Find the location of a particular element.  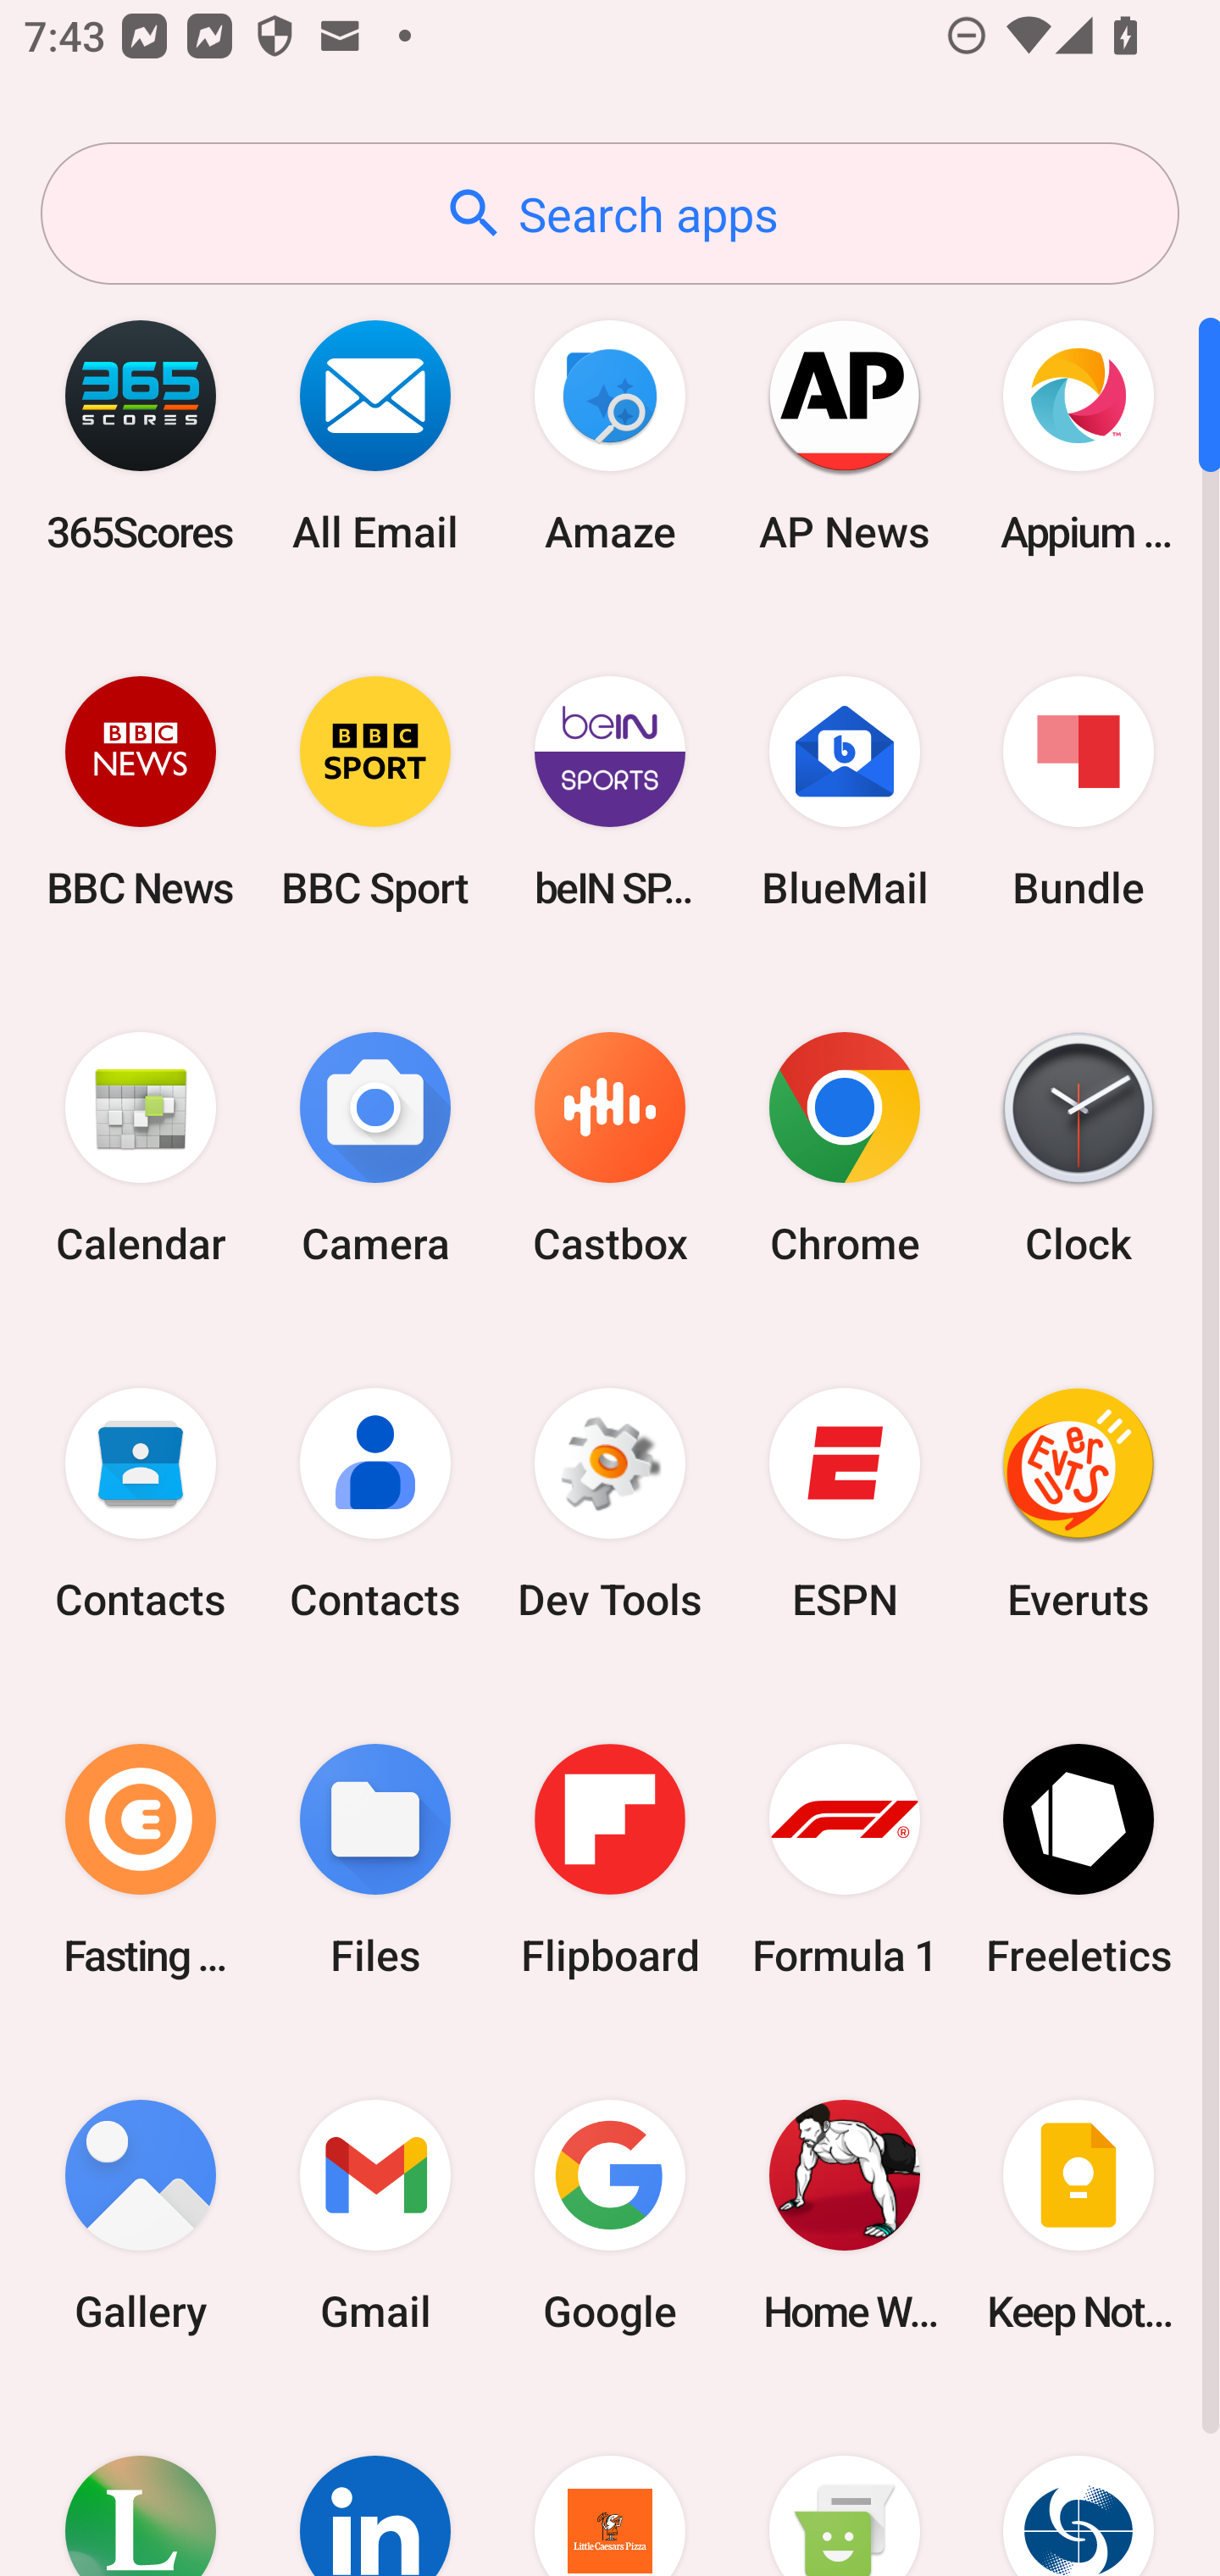

Files is located at coordinates (375, 1859).